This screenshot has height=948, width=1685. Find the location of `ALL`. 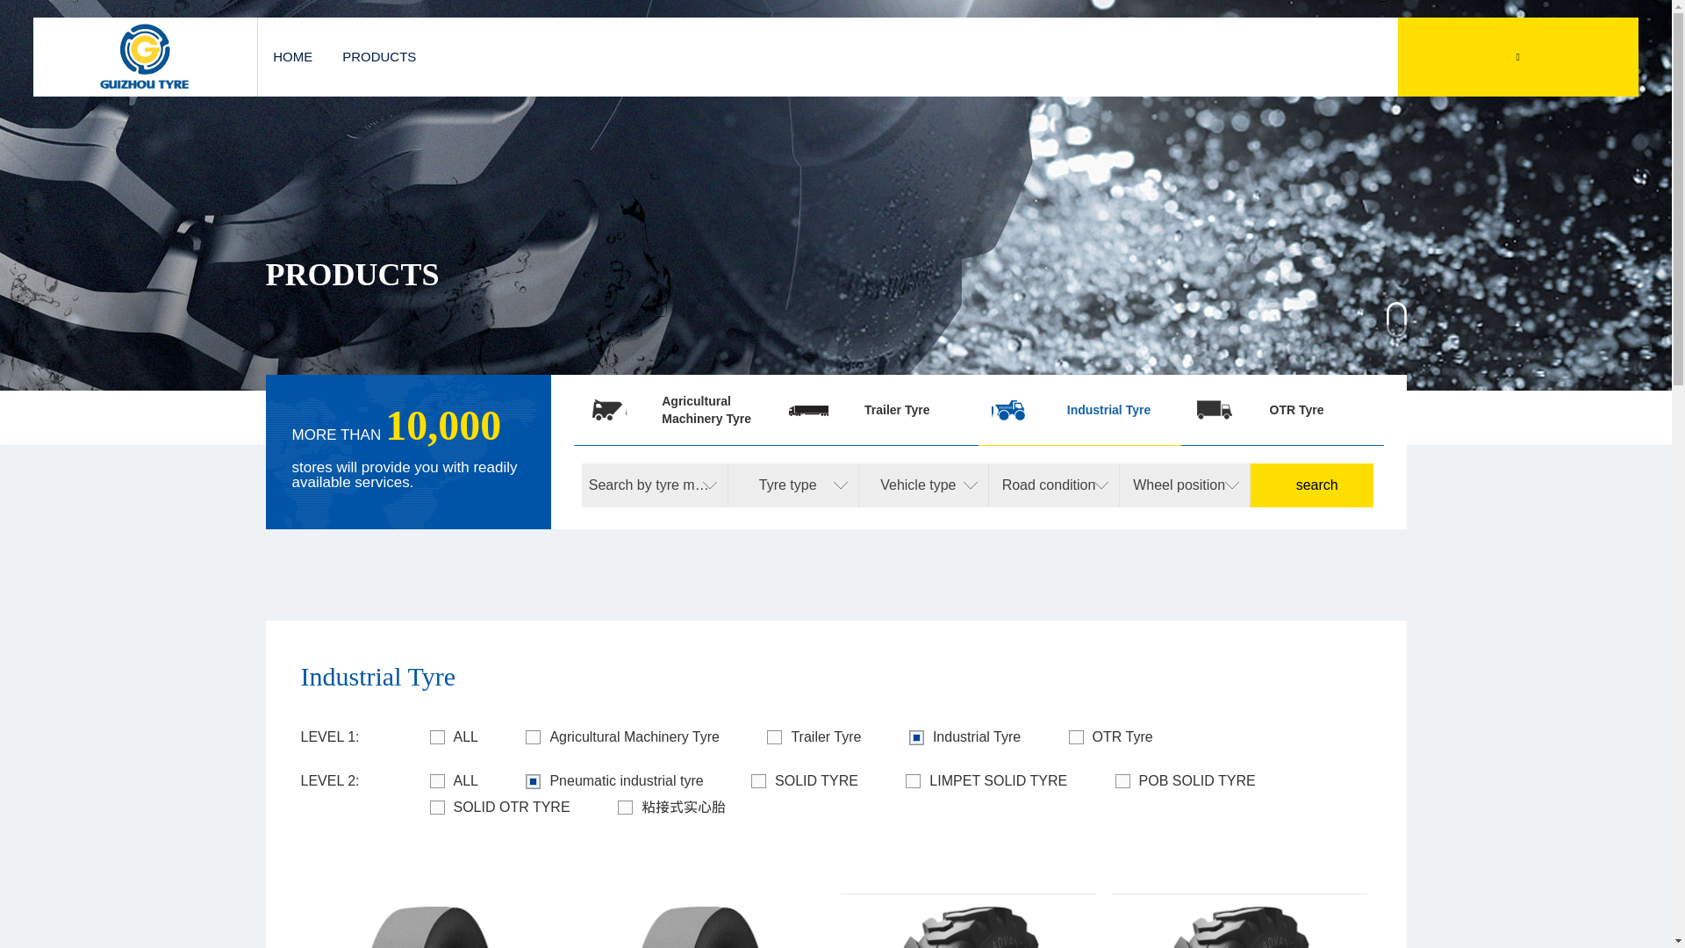

ALL is located at coordinates (453, 737).